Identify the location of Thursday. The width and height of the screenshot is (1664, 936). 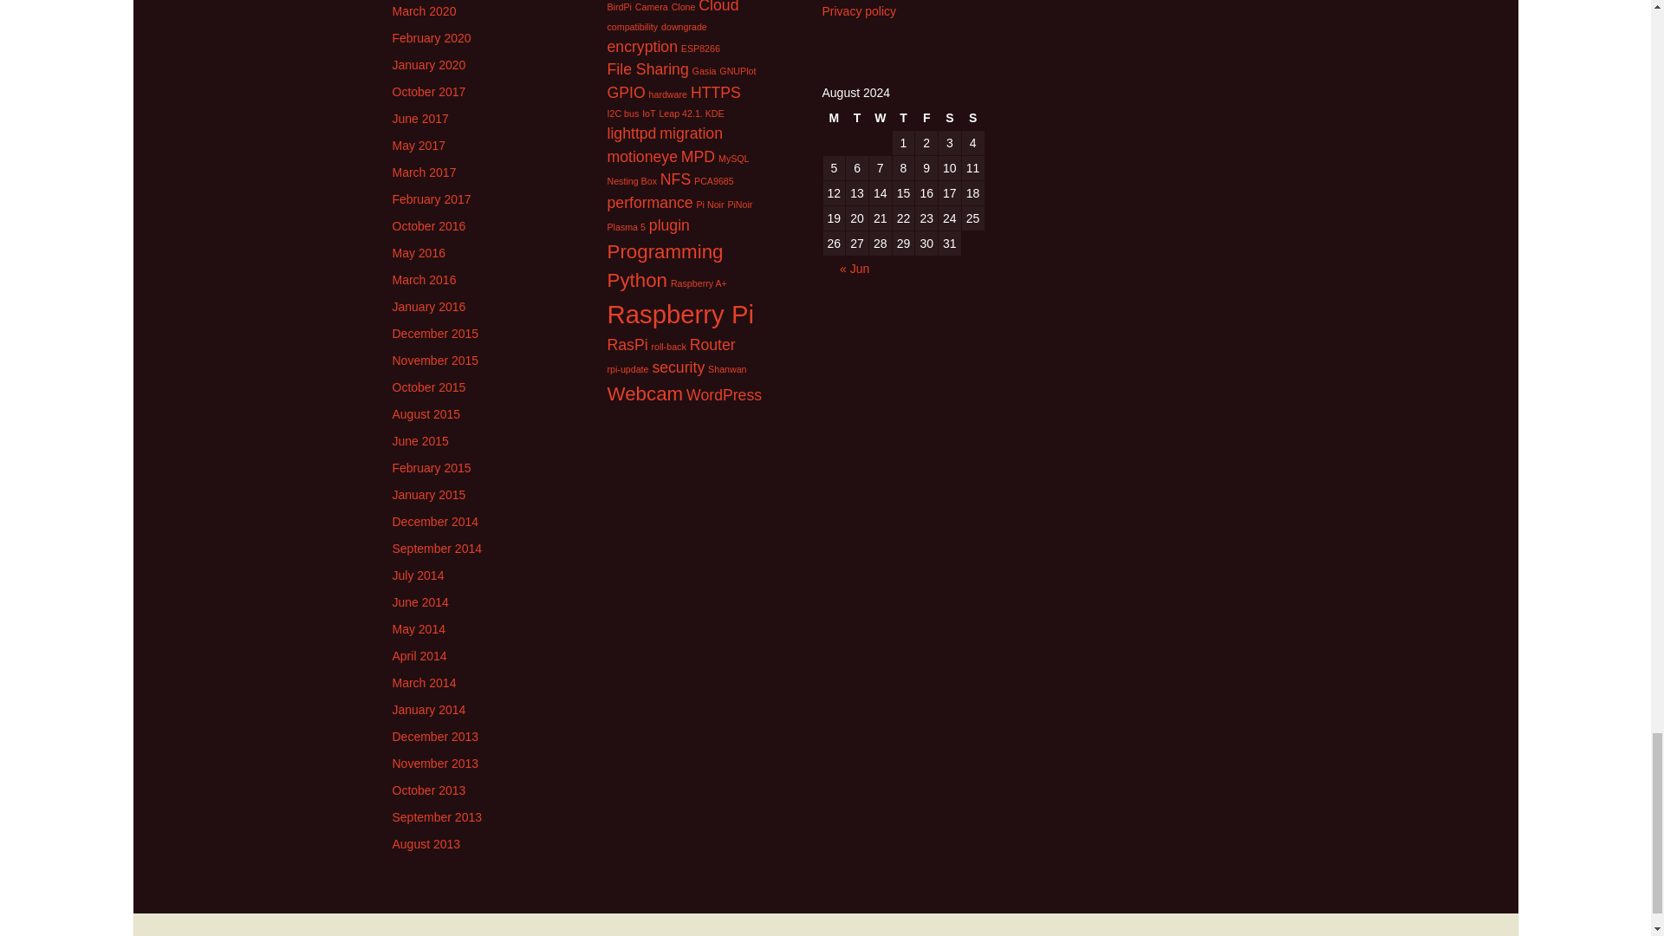
(903, 118).